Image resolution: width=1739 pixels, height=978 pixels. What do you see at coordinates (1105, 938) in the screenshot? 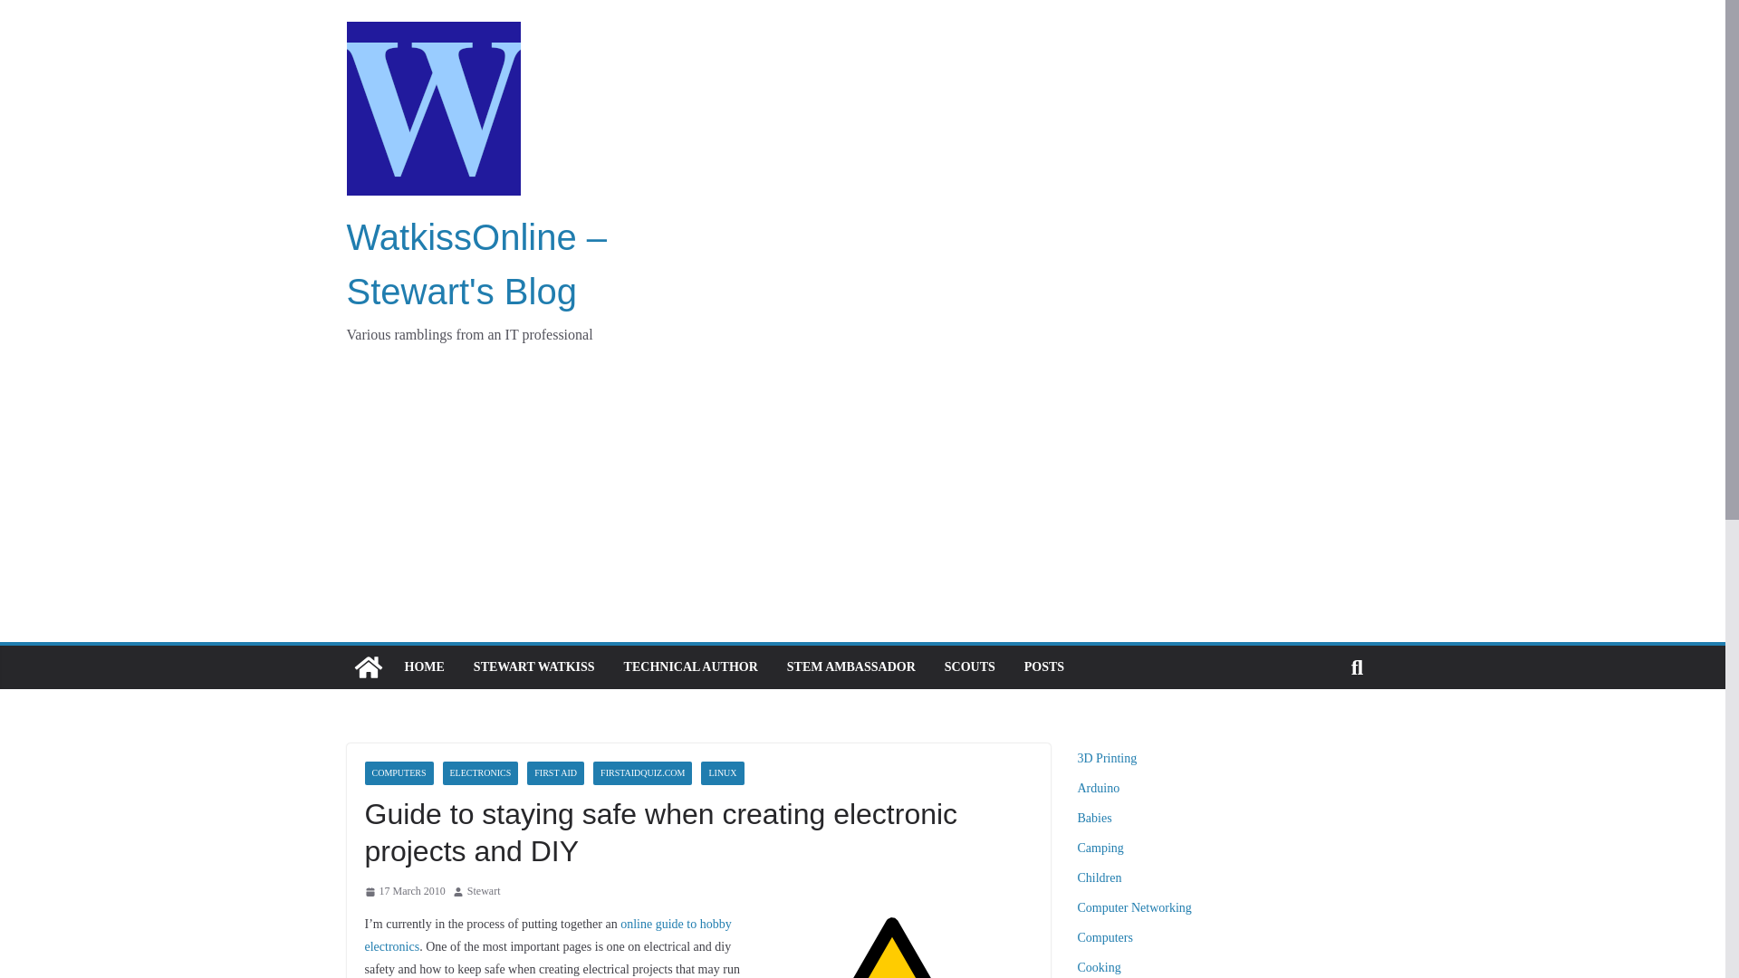
I see `Computers` at bounding box center [1105, 938].